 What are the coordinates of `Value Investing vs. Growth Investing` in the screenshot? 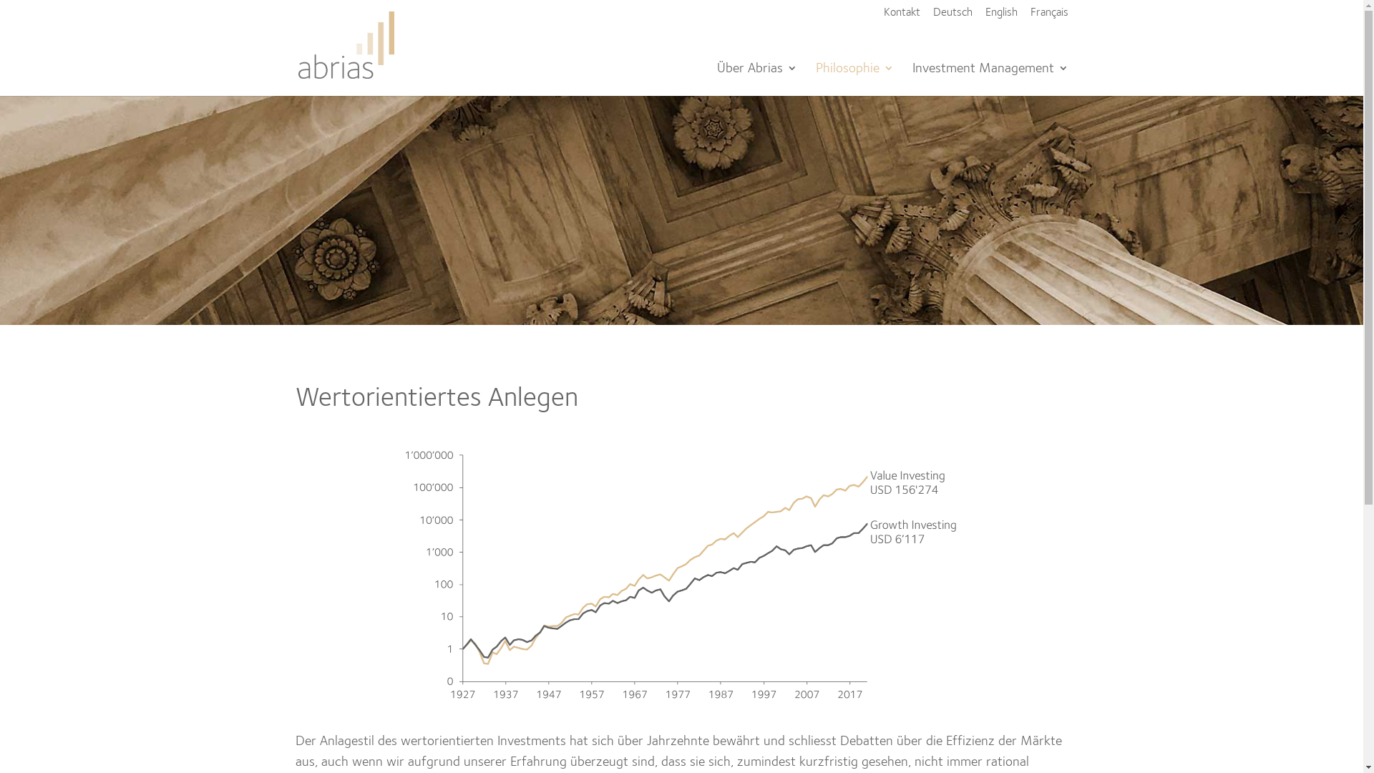 It's located at (681, 574).